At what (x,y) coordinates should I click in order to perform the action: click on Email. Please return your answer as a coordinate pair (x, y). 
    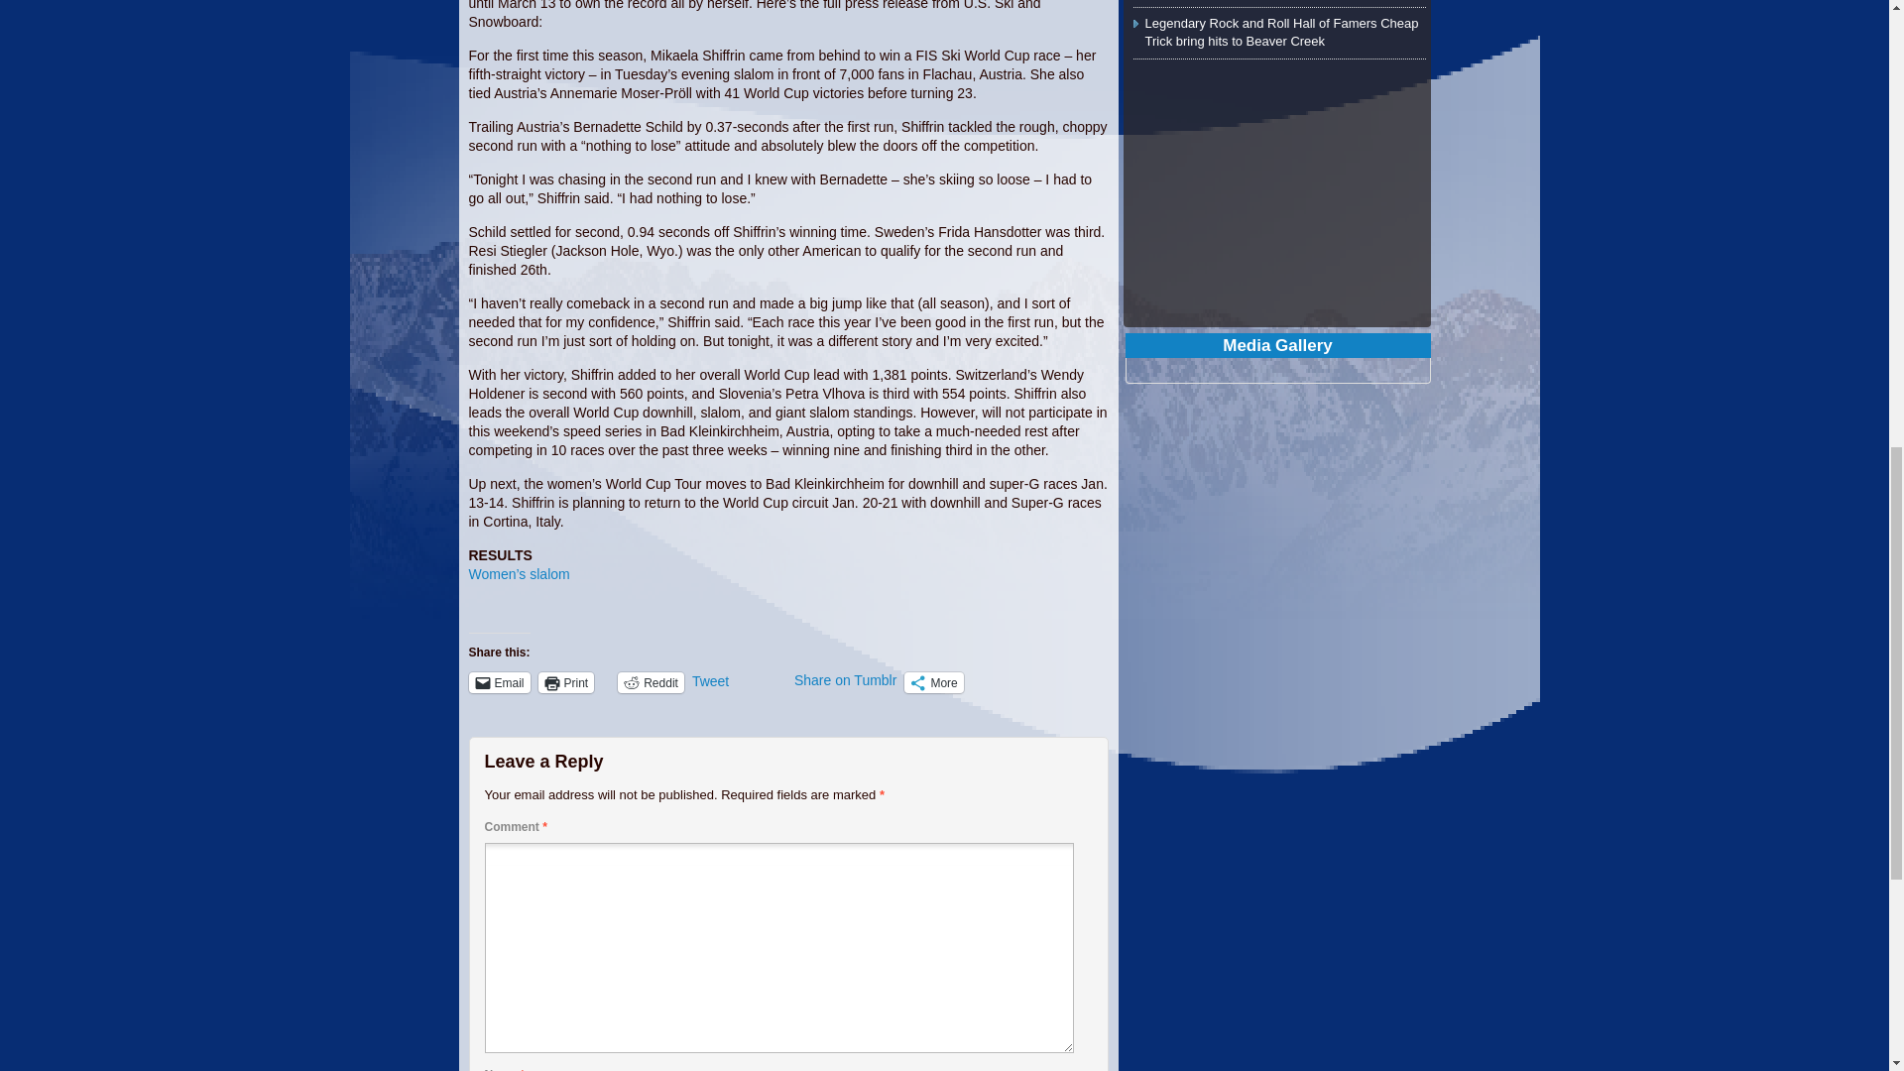
    Looking at the image, I should click on (498, 682).